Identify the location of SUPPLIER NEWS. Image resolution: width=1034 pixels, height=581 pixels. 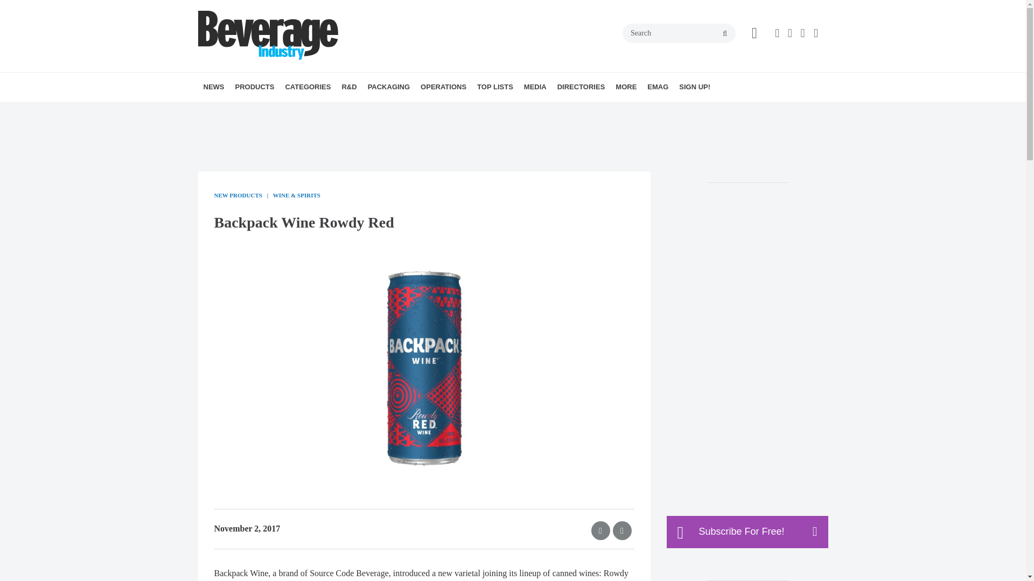
(270, 111).